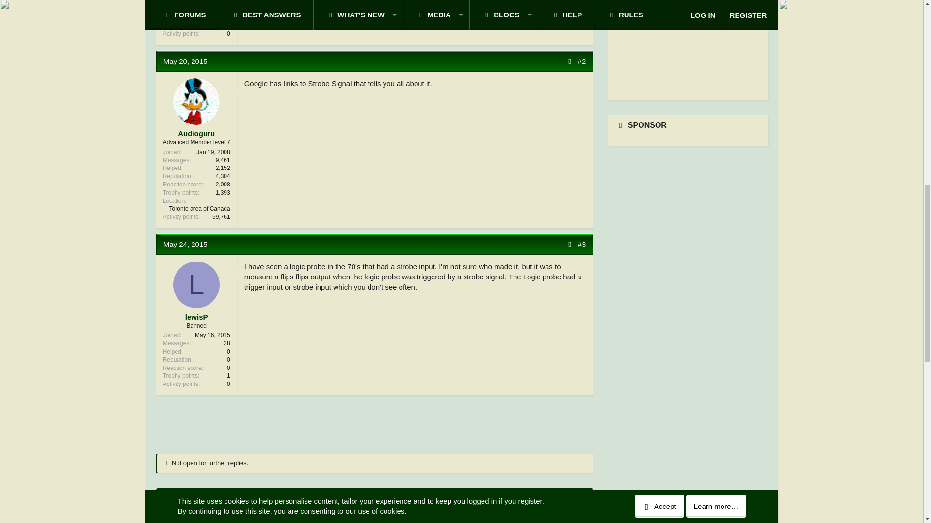 Image resolution: width=931 pixels, height=523 pixels. What do you see at coordinates (185, 61) in the screenshot?
I see `May 20, 2015 at 2:58 AM` at bounding box center [185, 61].